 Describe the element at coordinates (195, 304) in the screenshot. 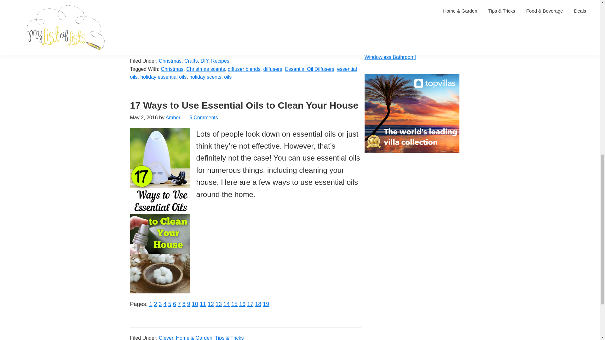

I see `essential oils` at that location.